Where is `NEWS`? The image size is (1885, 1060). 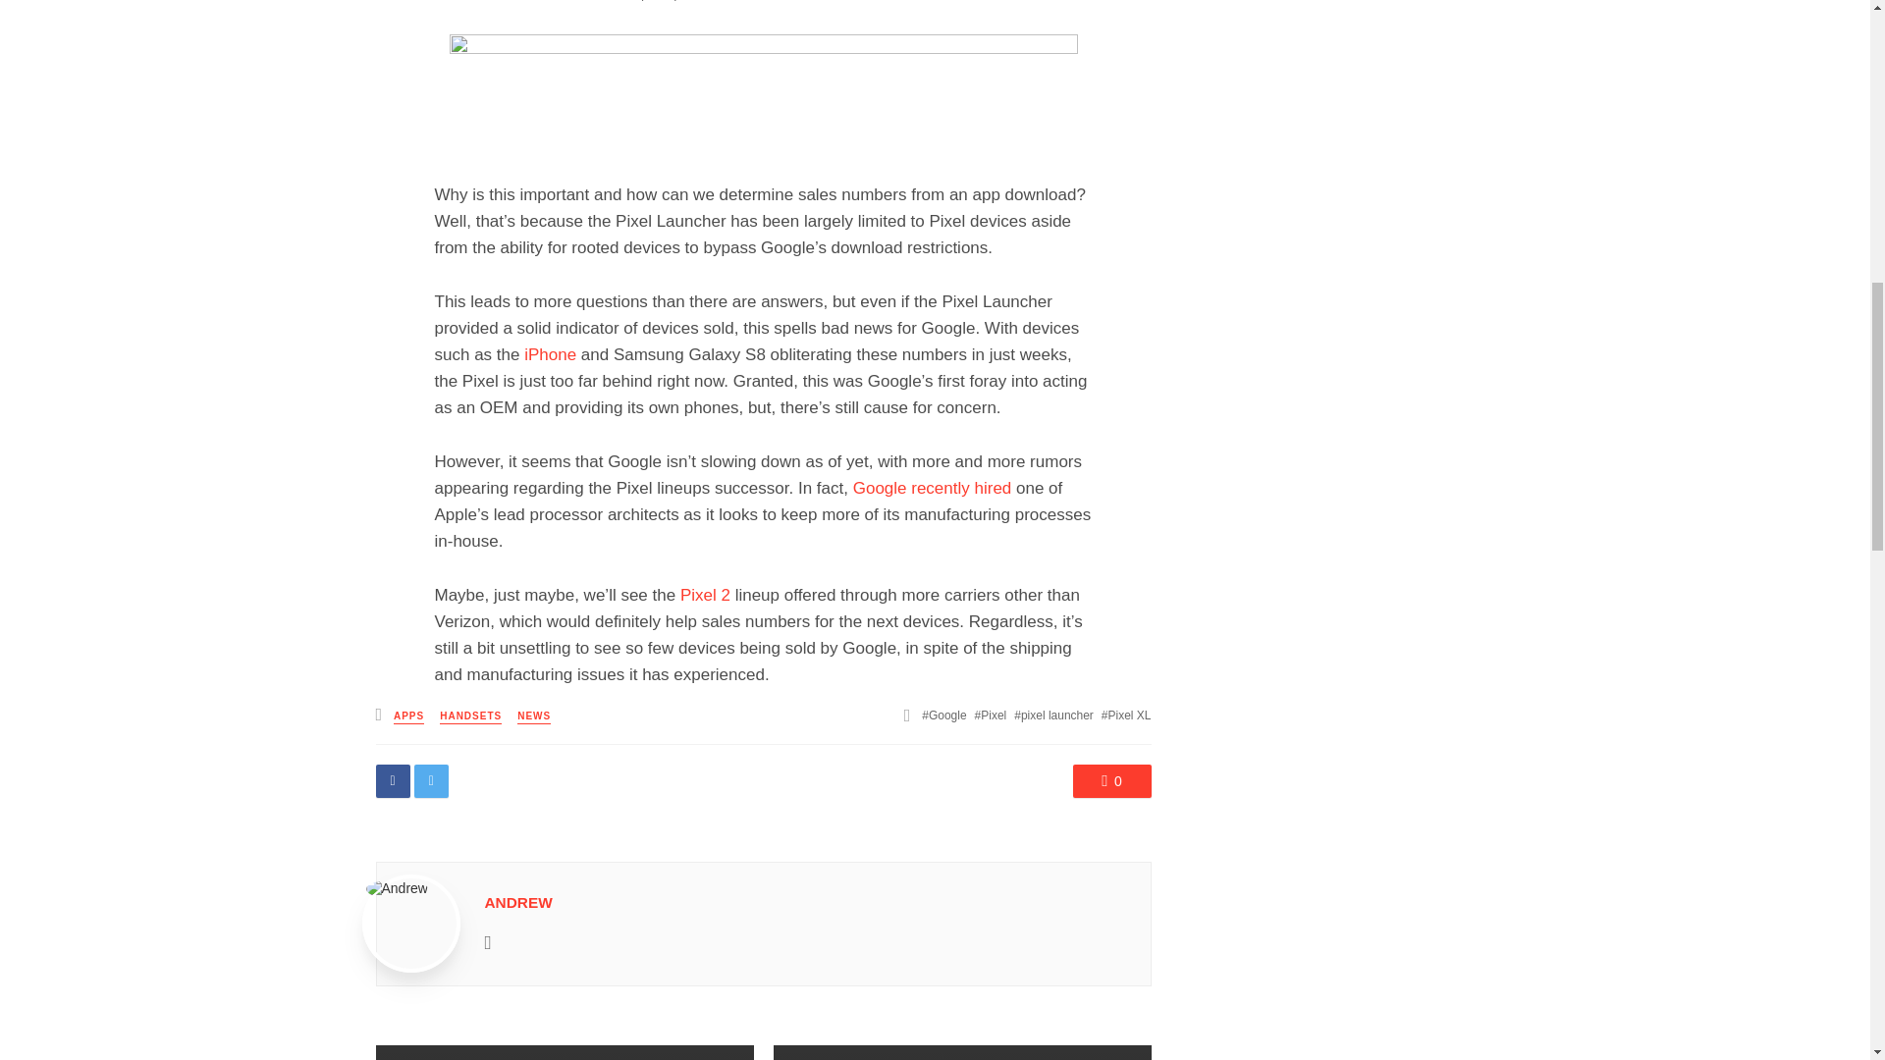
NEWS is located at coordinates (533, 716).